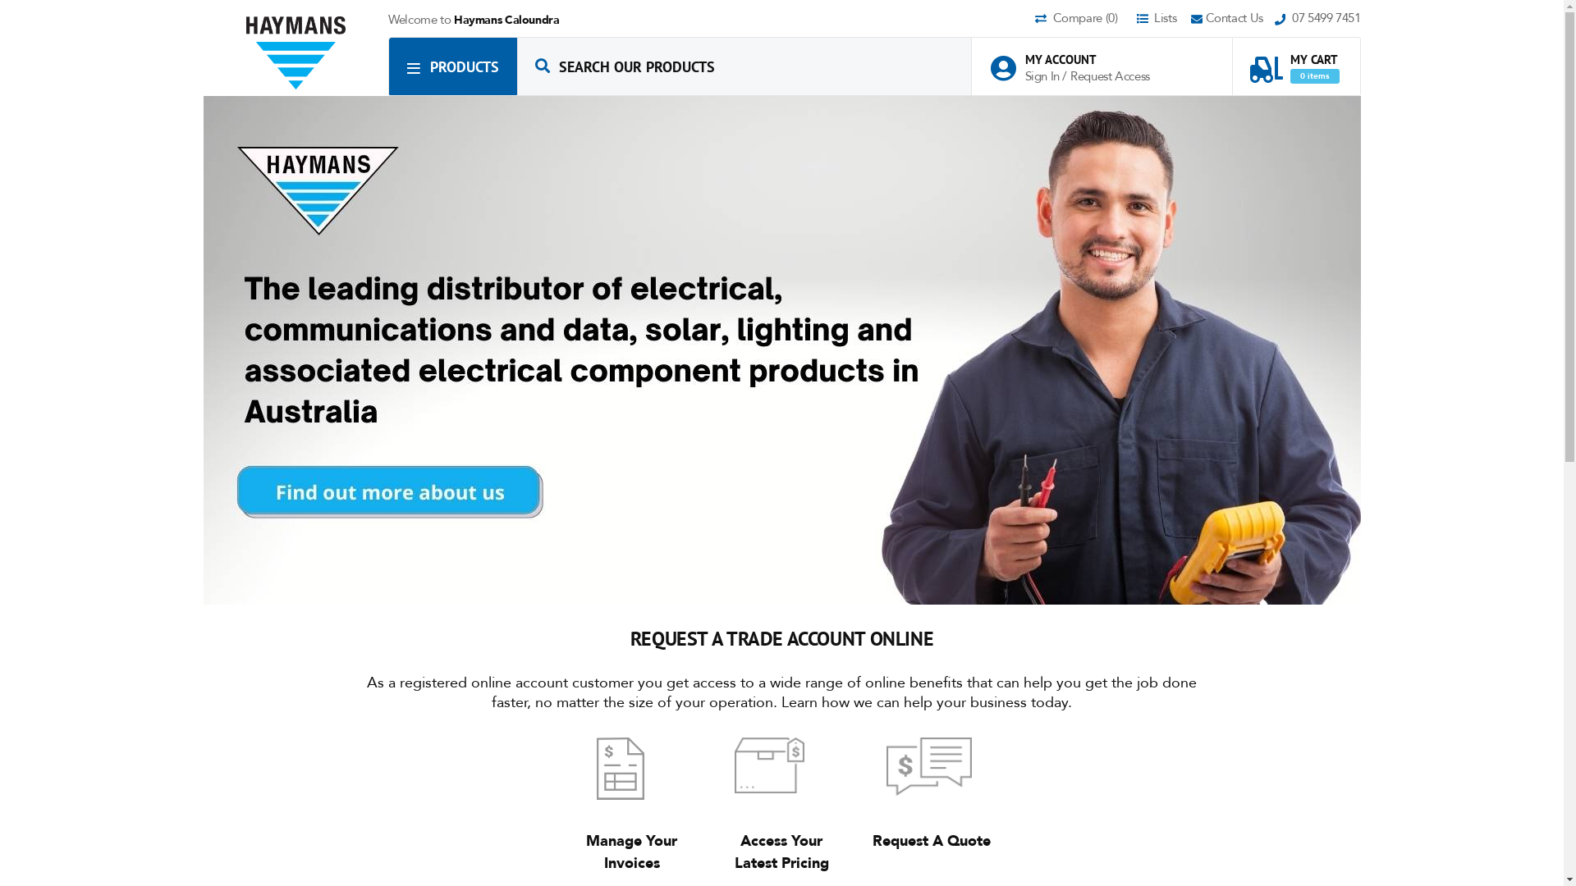 The height and width of the screenshot is (886, 1576). I want to click on Search, so click(543, 66).